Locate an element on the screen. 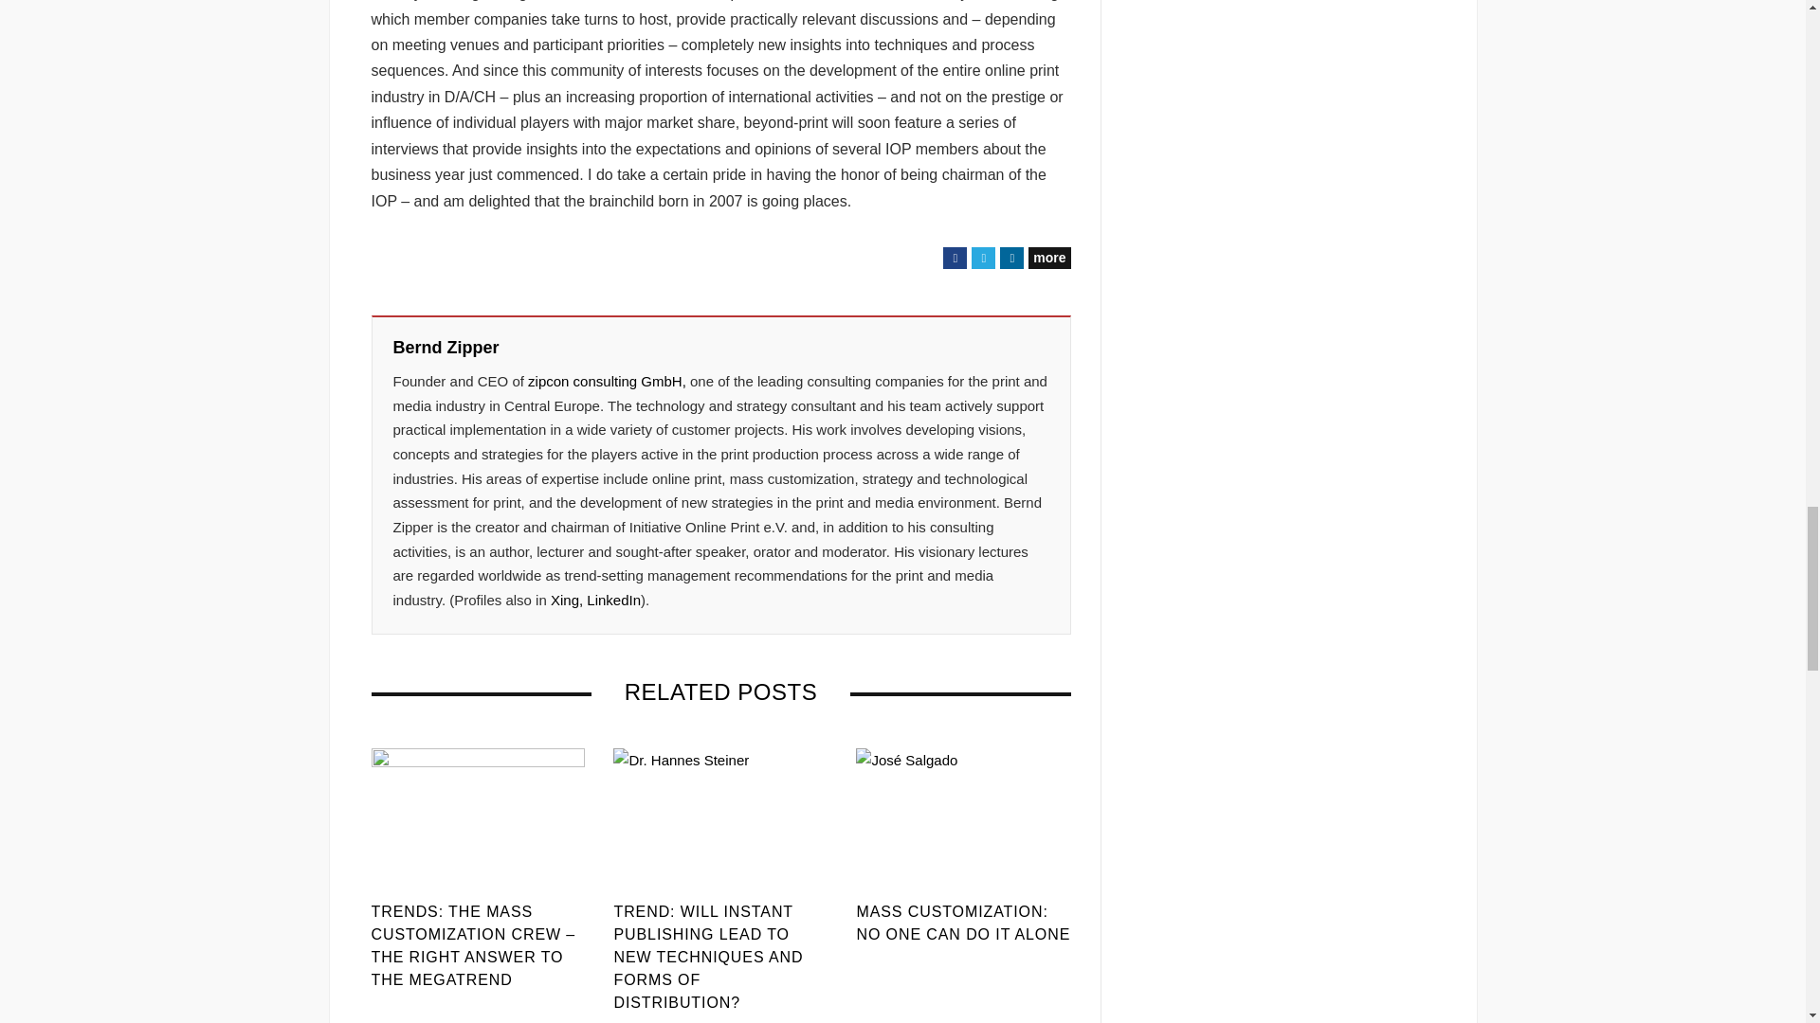  Bernd Zipper is located at coordinates (446, 349).